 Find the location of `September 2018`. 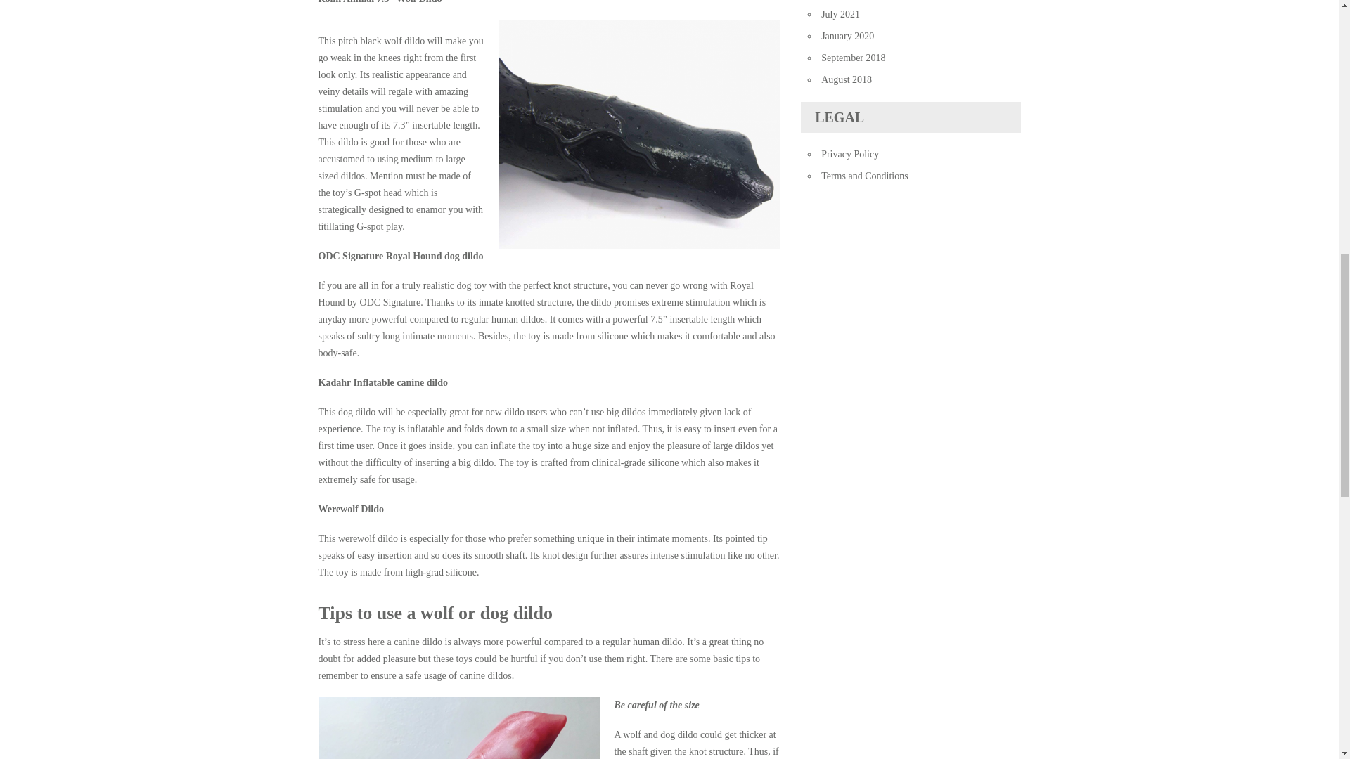

September 2018 is located at coordinates (853, 58).